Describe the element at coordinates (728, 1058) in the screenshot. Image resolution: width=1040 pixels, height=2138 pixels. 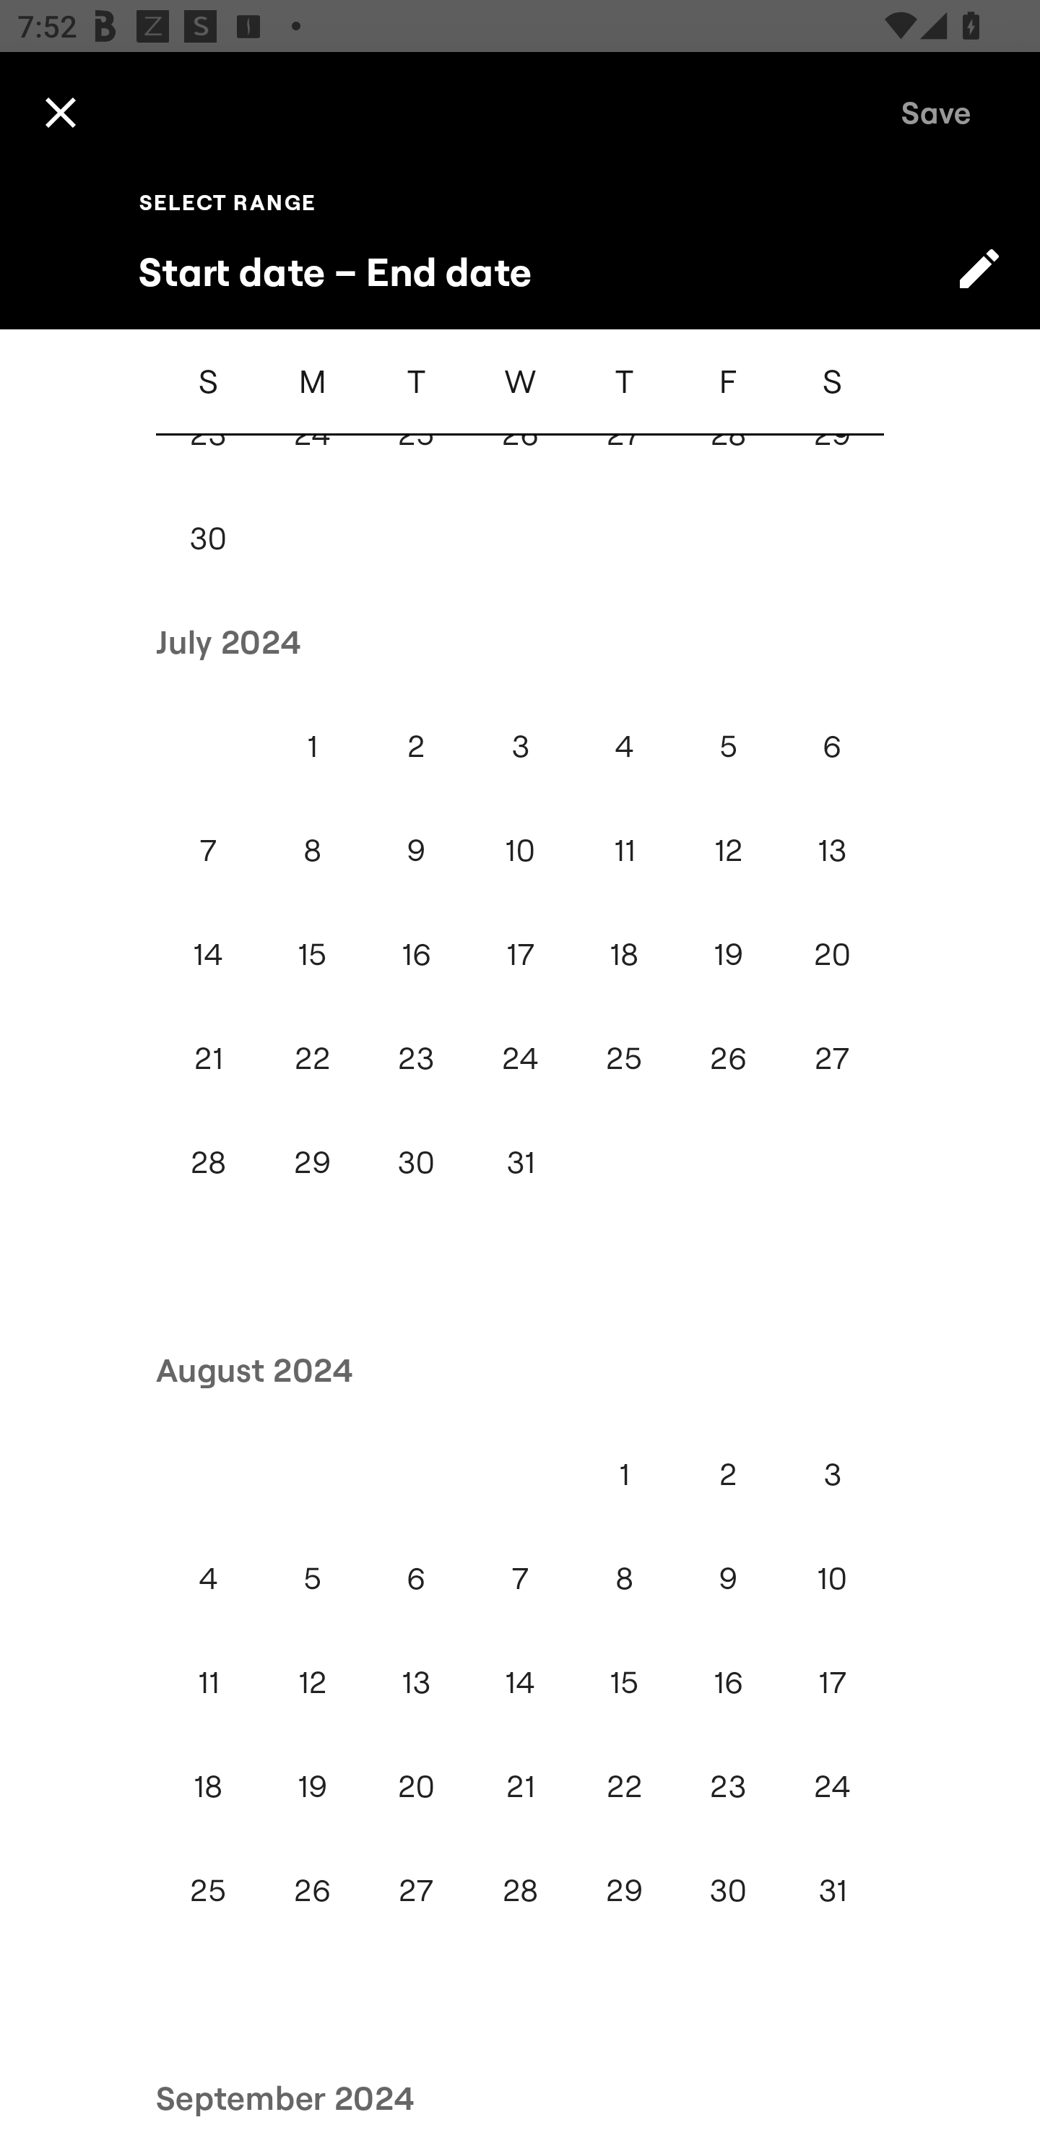
I see `26 Fri, Jul 26` at that location.